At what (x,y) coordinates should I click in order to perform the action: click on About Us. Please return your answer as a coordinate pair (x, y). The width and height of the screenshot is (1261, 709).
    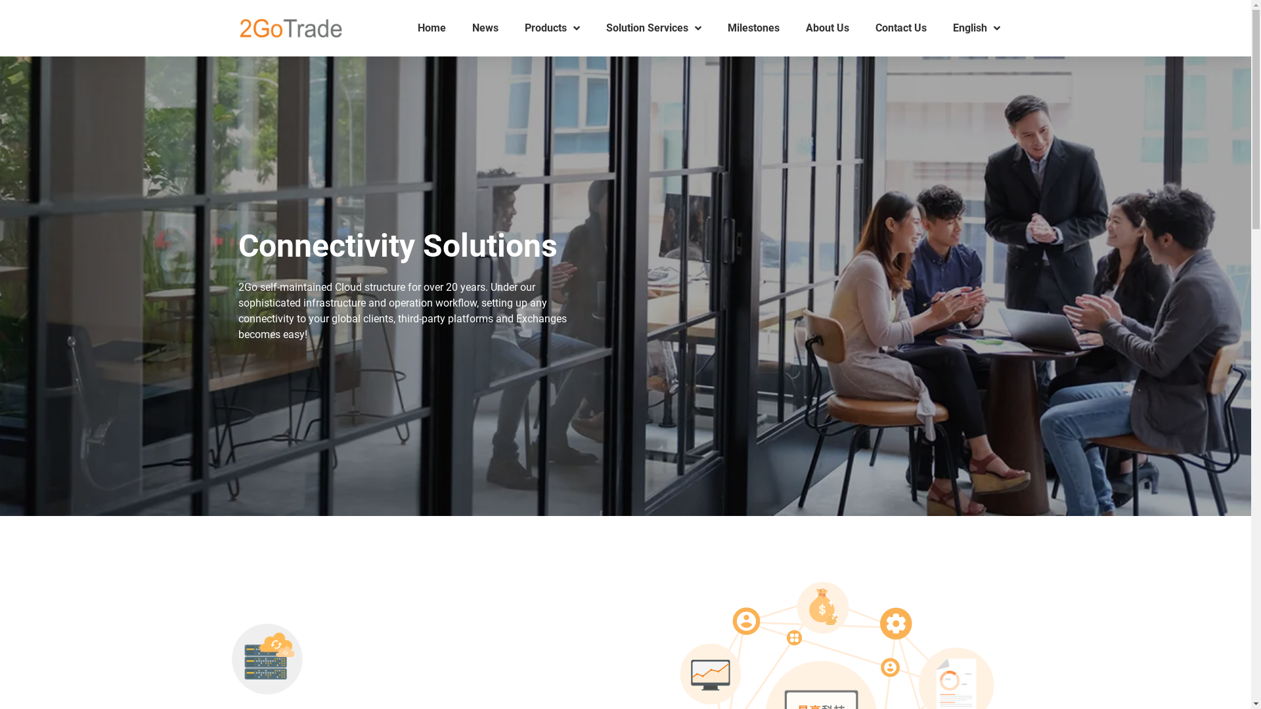
    Looking at the image, I should click on (827, 28).